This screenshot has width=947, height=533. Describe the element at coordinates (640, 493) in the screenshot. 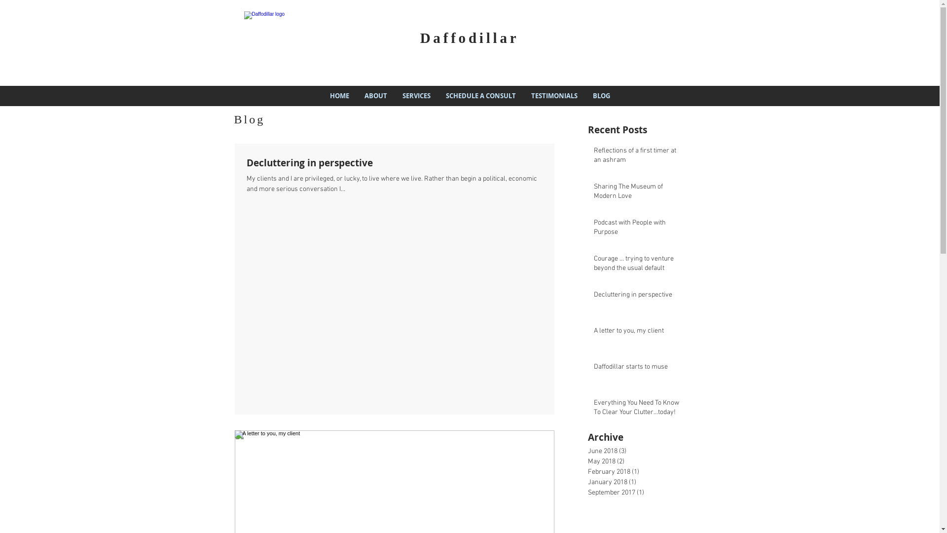

I see `September 2017 (1)` at that location.